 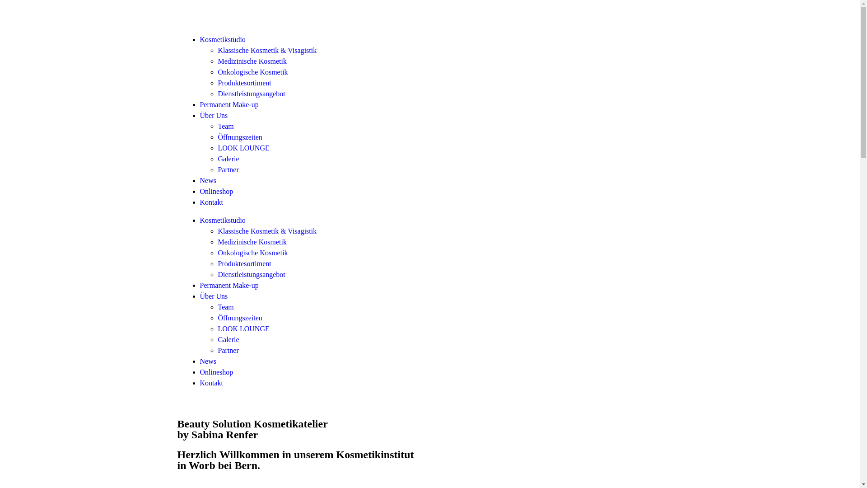 I want to click on Team, so click(x=226, y=127).